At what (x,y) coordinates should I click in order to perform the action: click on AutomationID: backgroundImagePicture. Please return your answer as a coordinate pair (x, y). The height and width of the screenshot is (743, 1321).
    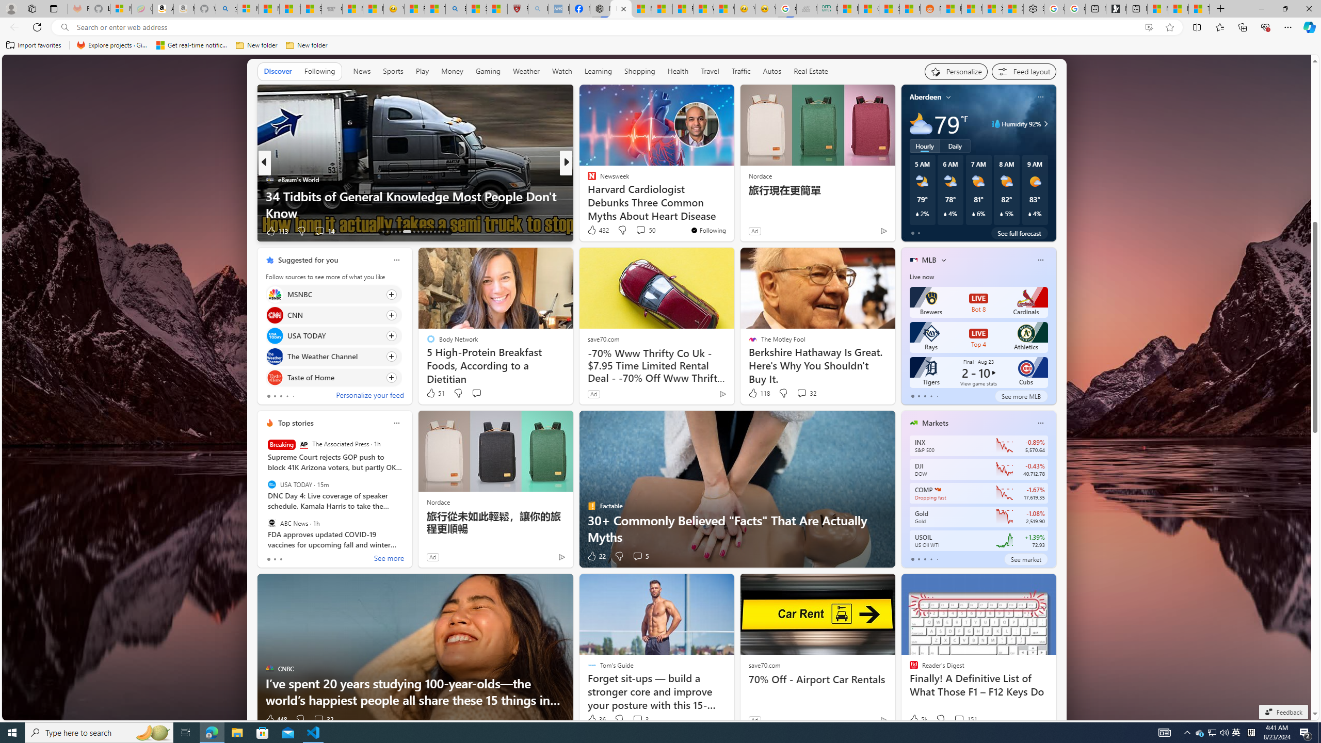
    Looking at the image, I should click on (657, 387).